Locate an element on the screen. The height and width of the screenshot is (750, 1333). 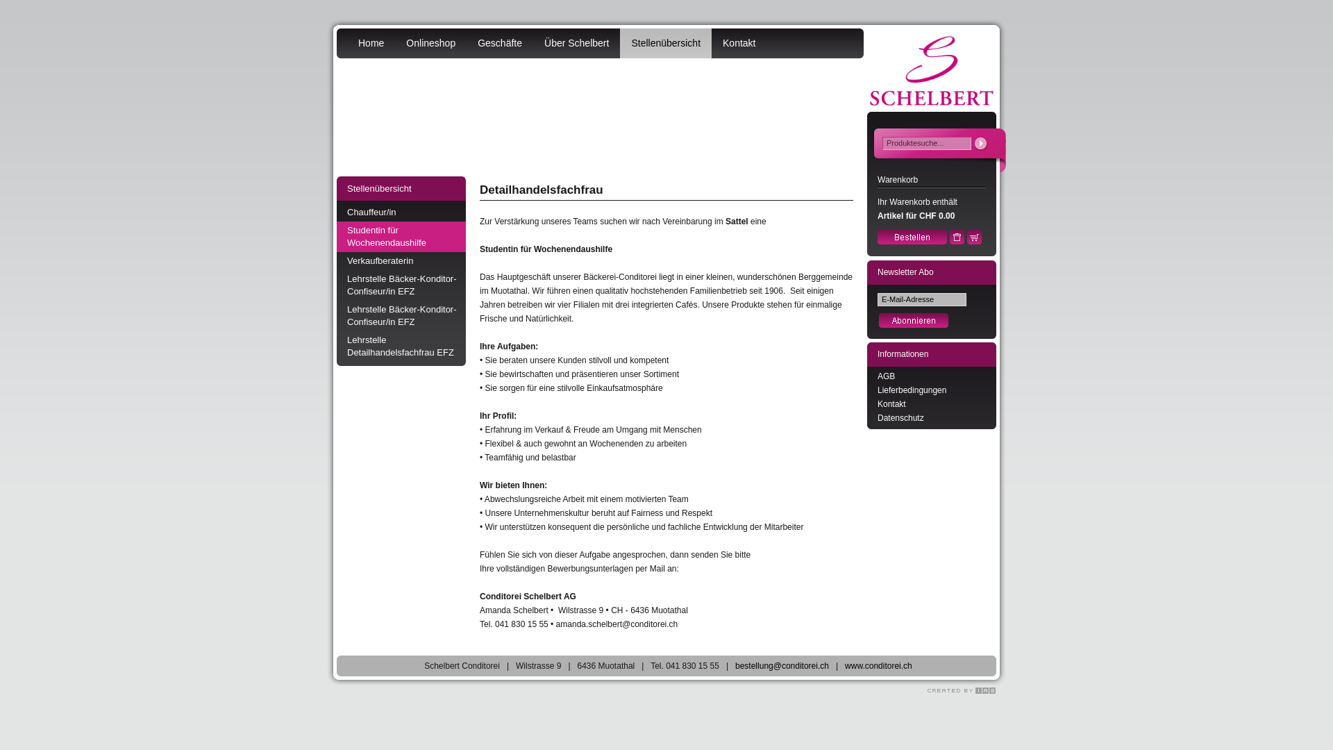
bestellung@conditorei.ch is located at coordinates (782, 666).